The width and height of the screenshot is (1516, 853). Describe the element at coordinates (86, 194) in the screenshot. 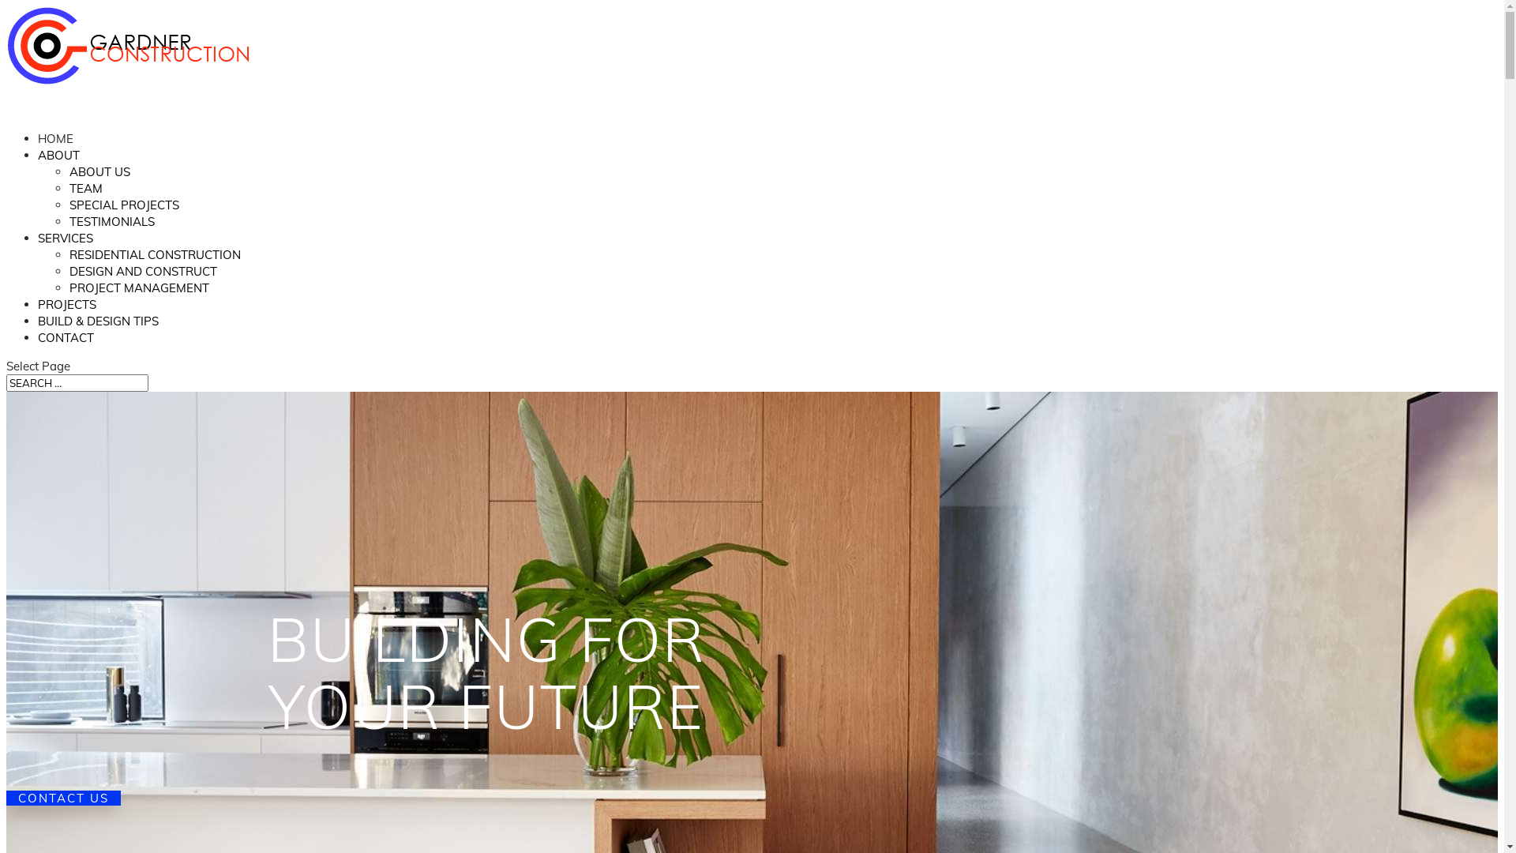

I see `TEAM` at that location.